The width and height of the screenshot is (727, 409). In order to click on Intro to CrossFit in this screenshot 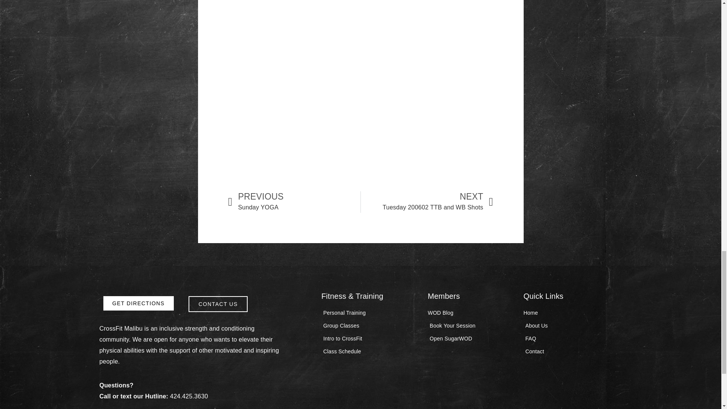, I will do `click(370, 339)`.